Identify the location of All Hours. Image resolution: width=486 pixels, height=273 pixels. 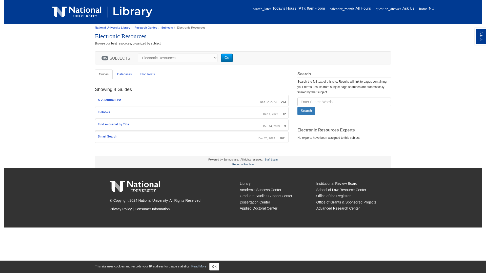
(363, 8).